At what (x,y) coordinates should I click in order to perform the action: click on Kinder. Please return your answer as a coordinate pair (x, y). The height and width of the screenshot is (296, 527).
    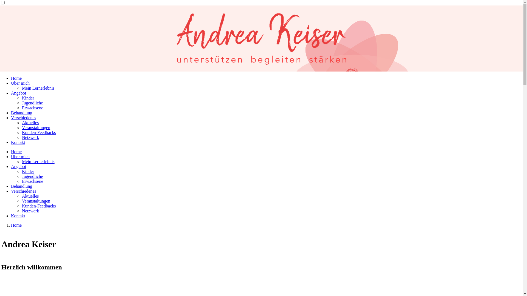
    Looking at the image, I should click on (28, 98).